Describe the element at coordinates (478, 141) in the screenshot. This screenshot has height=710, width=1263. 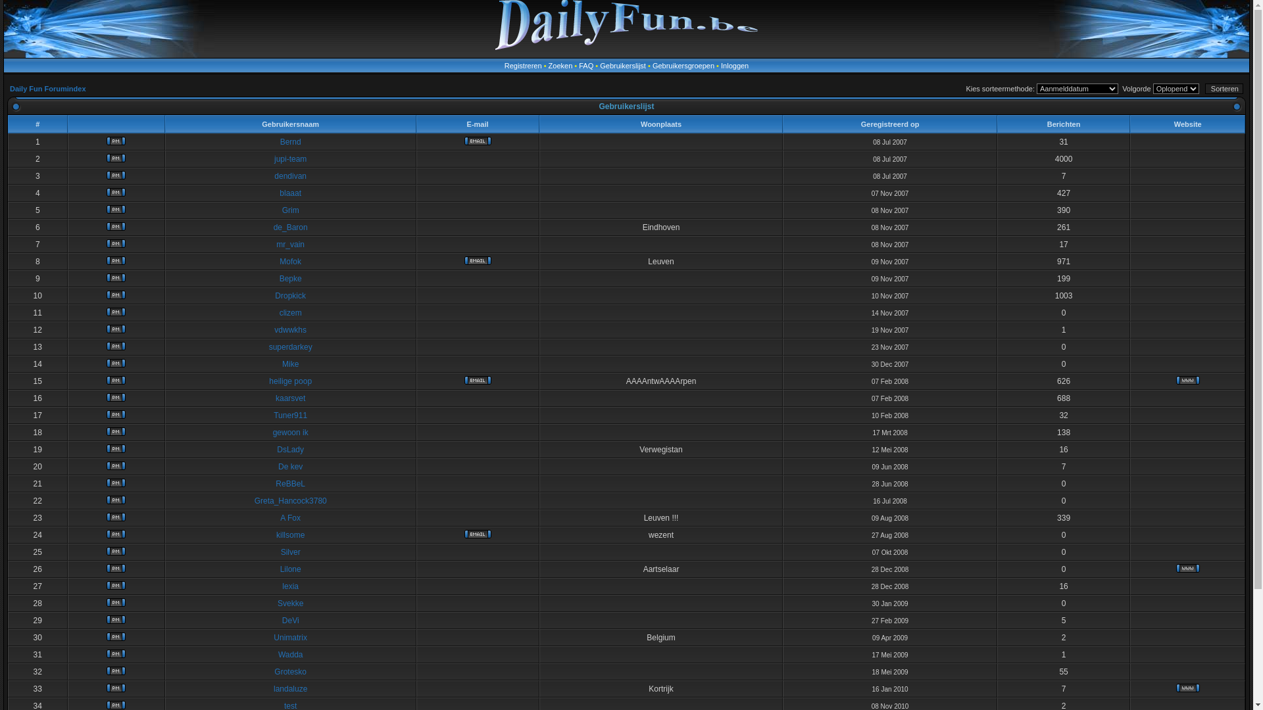
I see `E-mail versturen` at that location.